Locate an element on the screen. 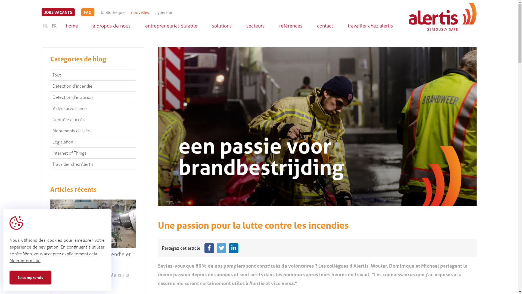 Image resolution: width=522 pixels, height=294 pixels. travailler chez alertis is located at coordinates (370, 26).